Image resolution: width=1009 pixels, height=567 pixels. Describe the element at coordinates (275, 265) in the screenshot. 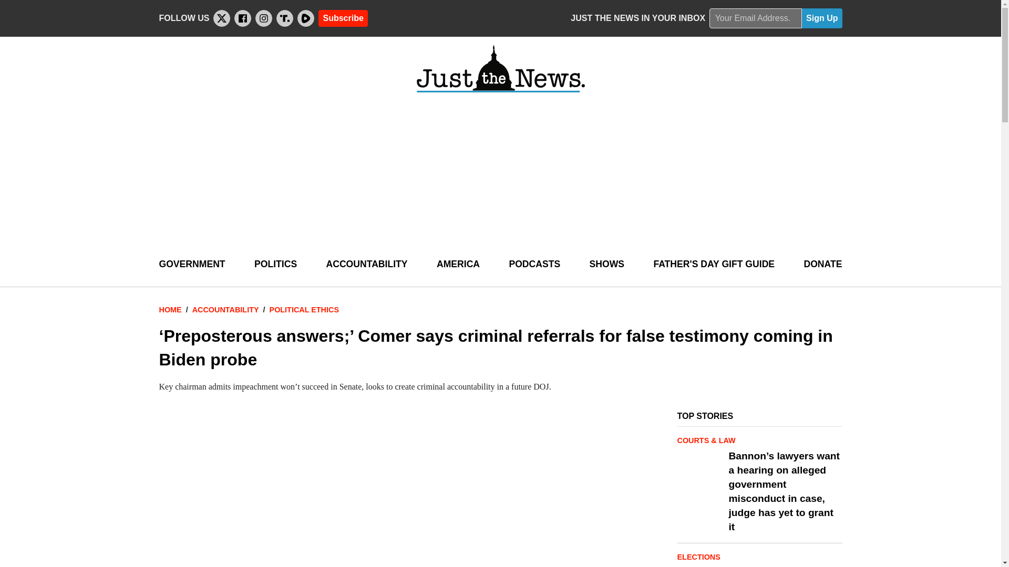

I see `POLITICS` at that location.